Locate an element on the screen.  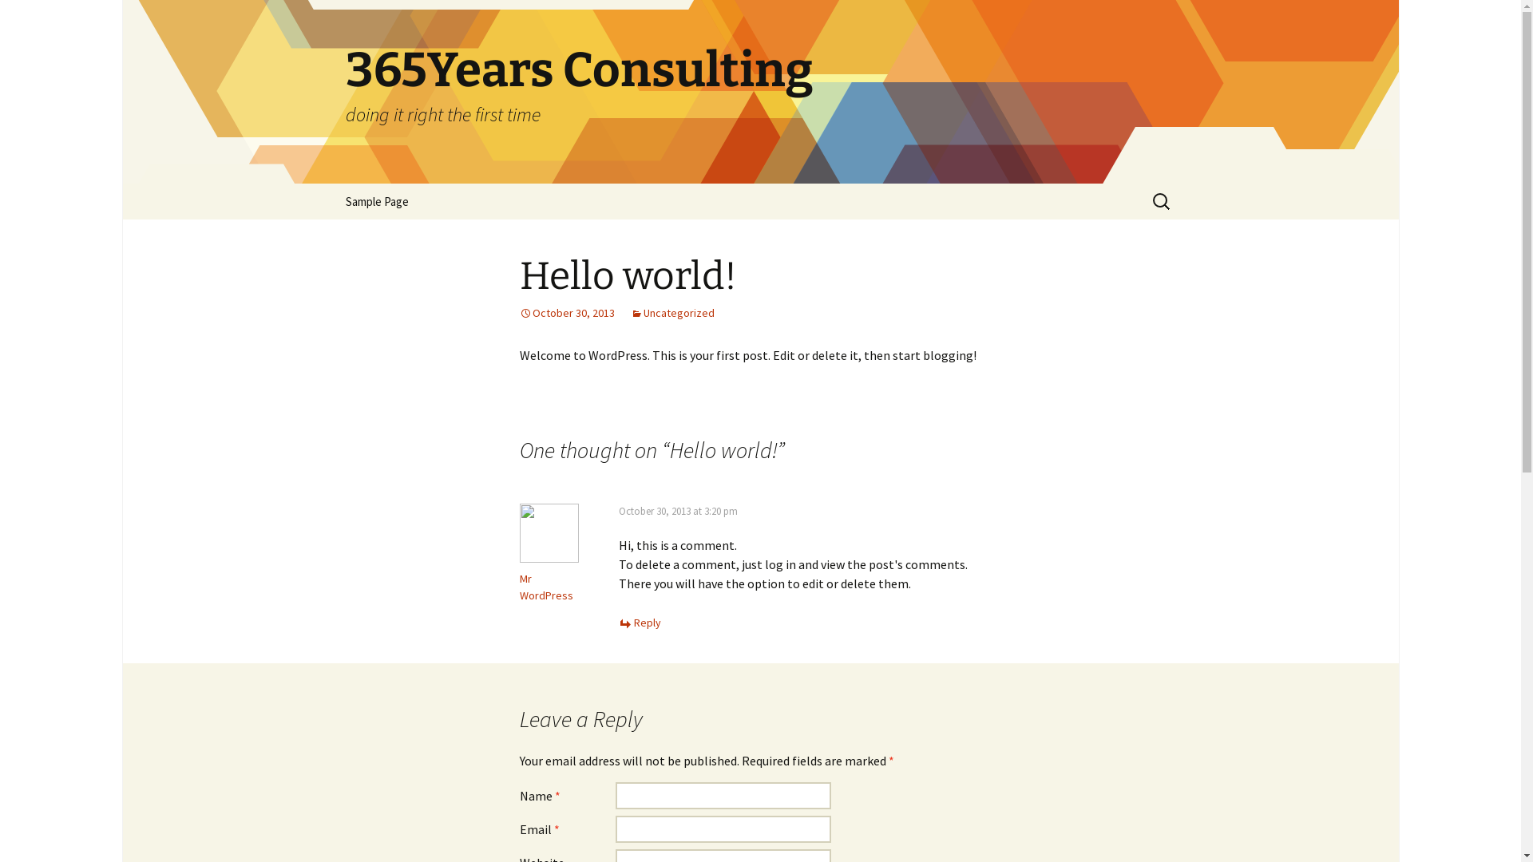
Search is located at coordinates (19, 18).